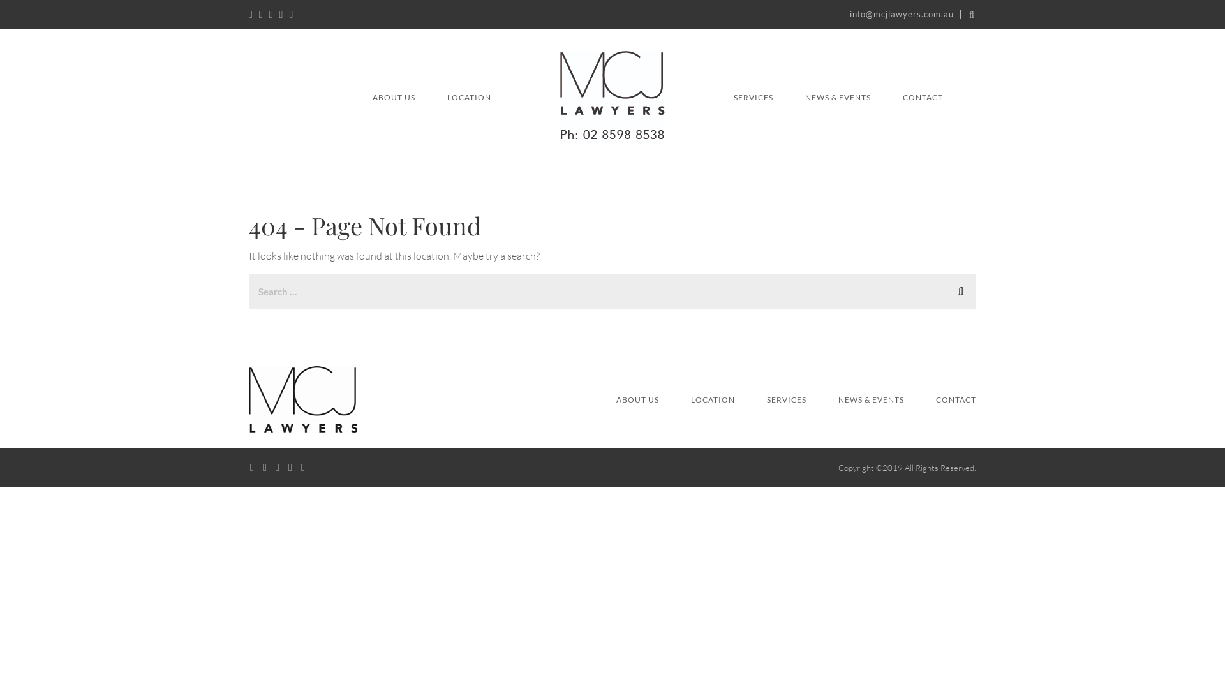  What do you see at coordinates (961, 290) in the screenshot?
I see `Search` at bounding box center [961, 290].